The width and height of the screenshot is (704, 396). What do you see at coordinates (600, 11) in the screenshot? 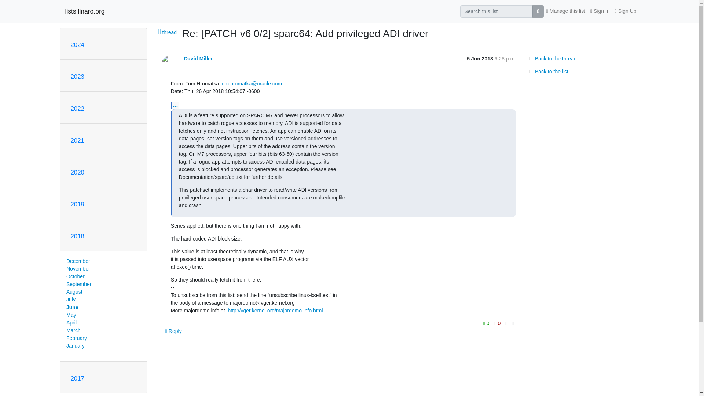
I see `Sign In` at bounding box center [600, 11].